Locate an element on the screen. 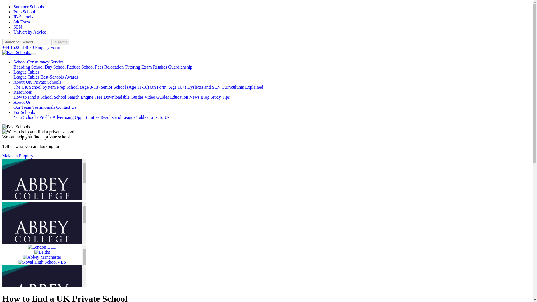 The width and height of the screenshot is (537, 302). Boarding School is located at coordinates (29, 67).